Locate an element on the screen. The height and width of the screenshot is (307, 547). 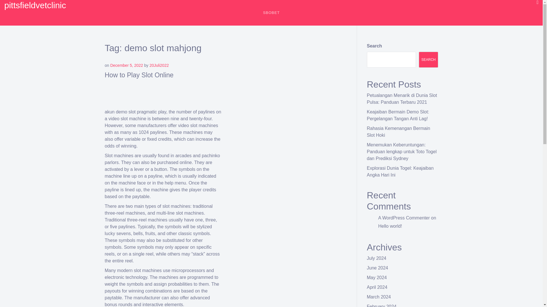
Explorasi Dunia Togel: Keajaiban Angka Hari Ini is located at coordinates (400, 172).